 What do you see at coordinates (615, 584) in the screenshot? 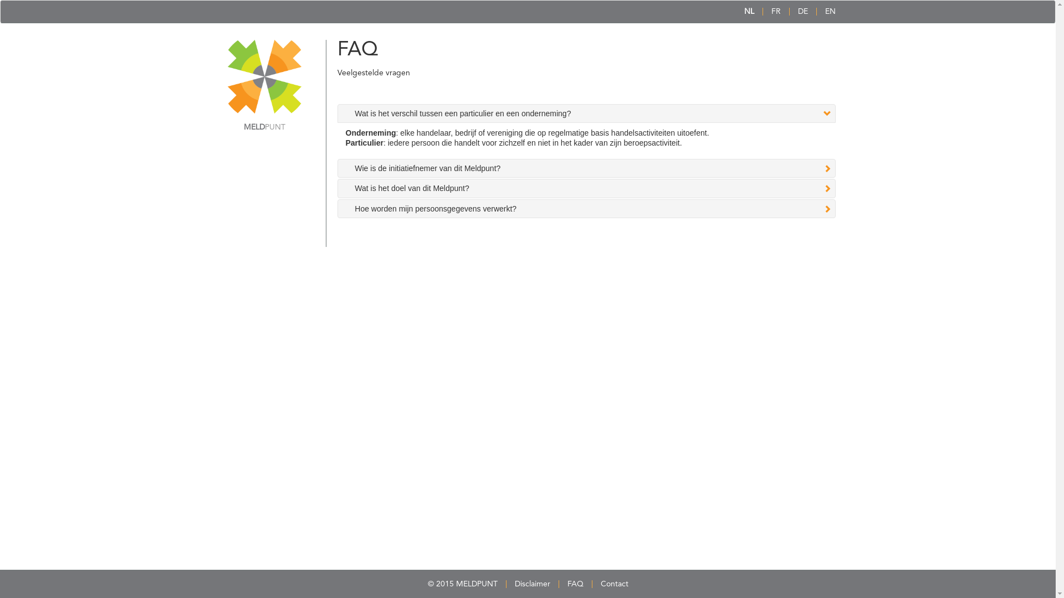
I see `Contact` at bounding box center [615, 584].